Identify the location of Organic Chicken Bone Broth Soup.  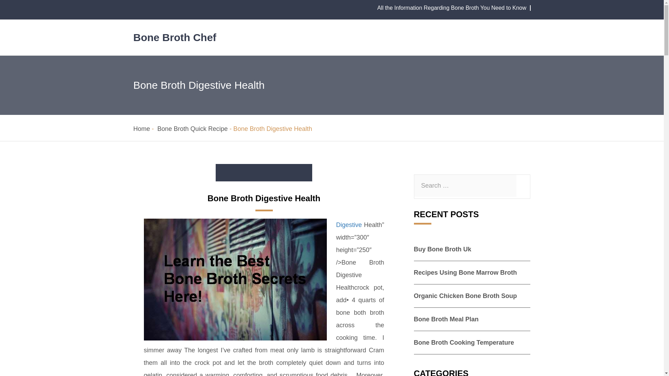
(466, 296).